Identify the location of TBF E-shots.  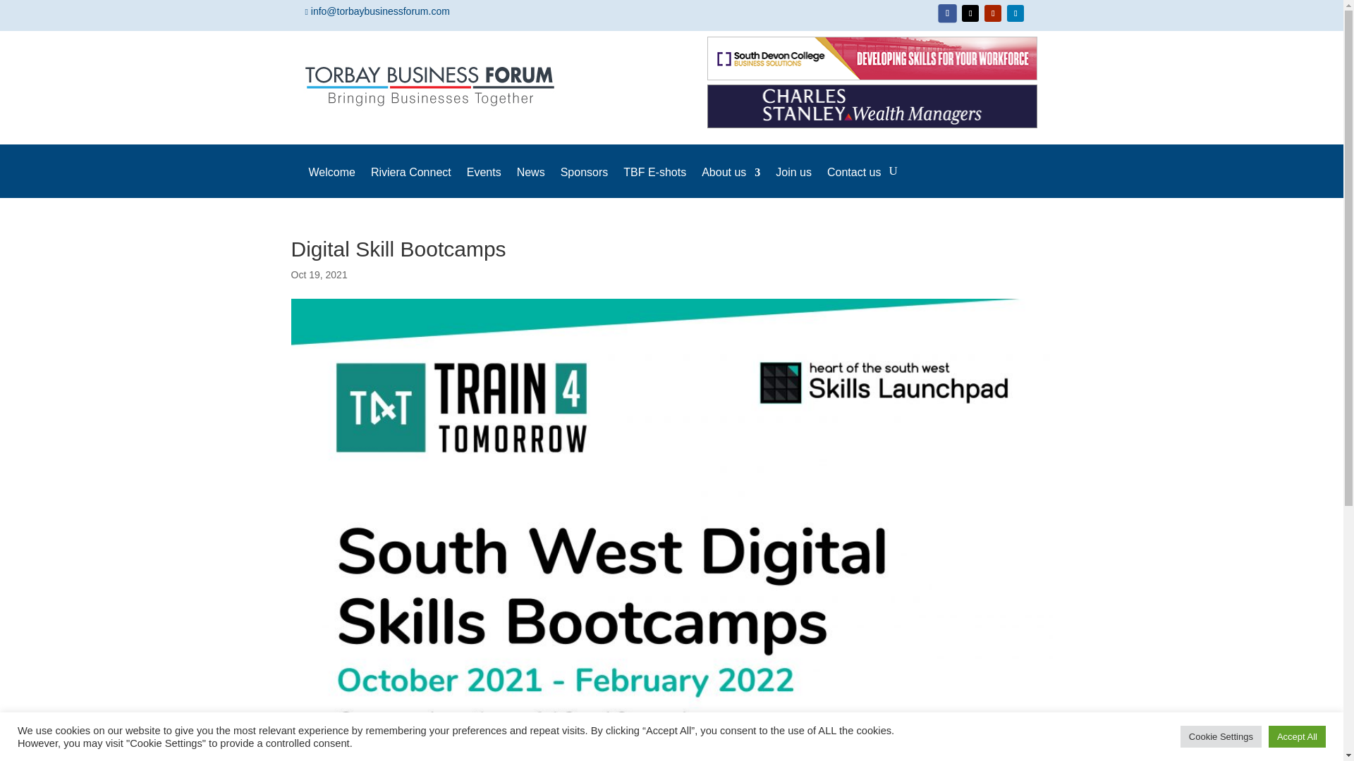
(654, 182).